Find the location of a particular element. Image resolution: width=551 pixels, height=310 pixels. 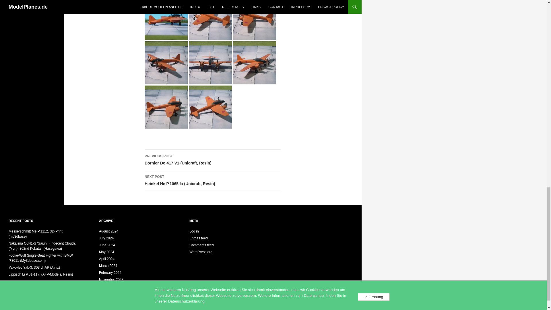

Rikugun Ki-93-Ia is located at coordinates (210, 18).